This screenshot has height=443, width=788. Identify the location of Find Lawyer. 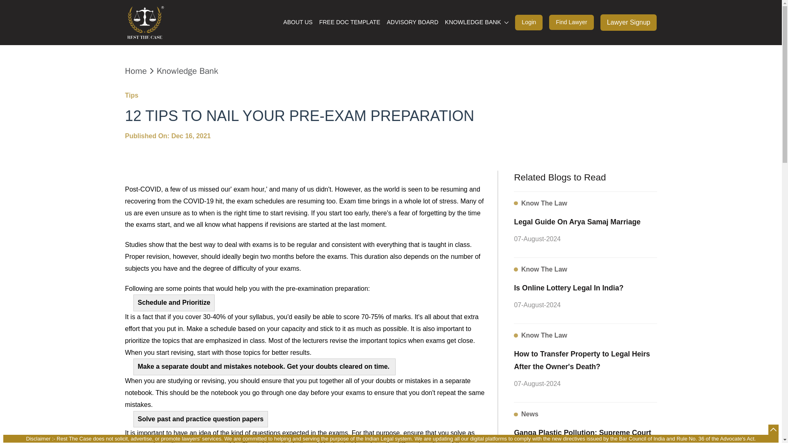
(571, 22).